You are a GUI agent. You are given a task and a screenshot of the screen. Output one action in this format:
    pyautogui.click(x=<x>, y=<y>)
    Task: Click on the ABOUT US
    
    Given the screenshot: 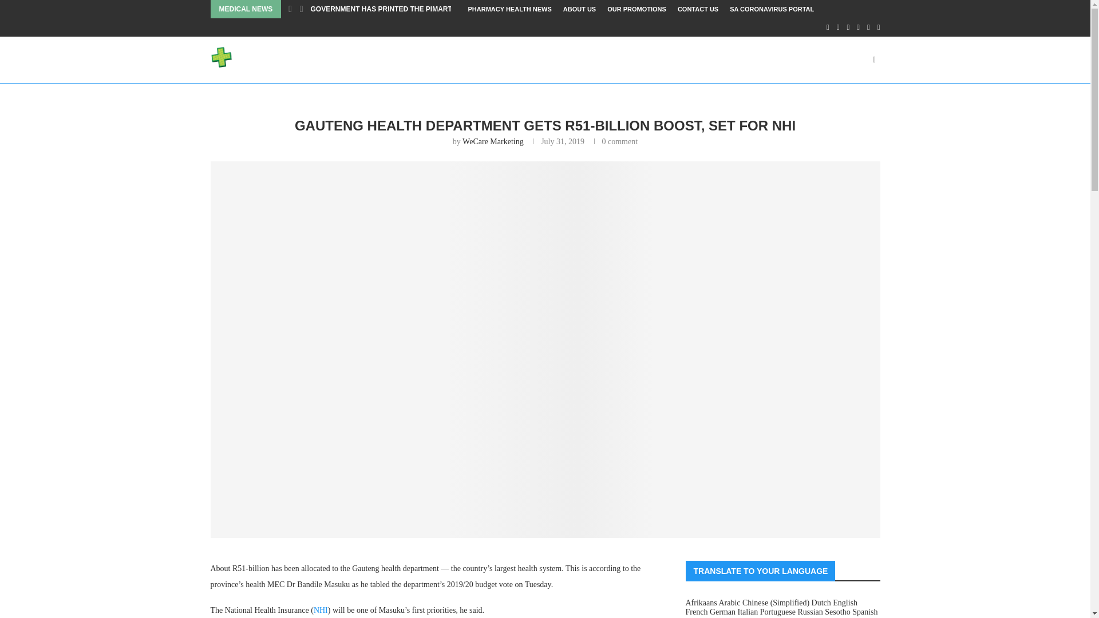 What is the action you would take?
    pyautogui.click(x=579, y=9)
    